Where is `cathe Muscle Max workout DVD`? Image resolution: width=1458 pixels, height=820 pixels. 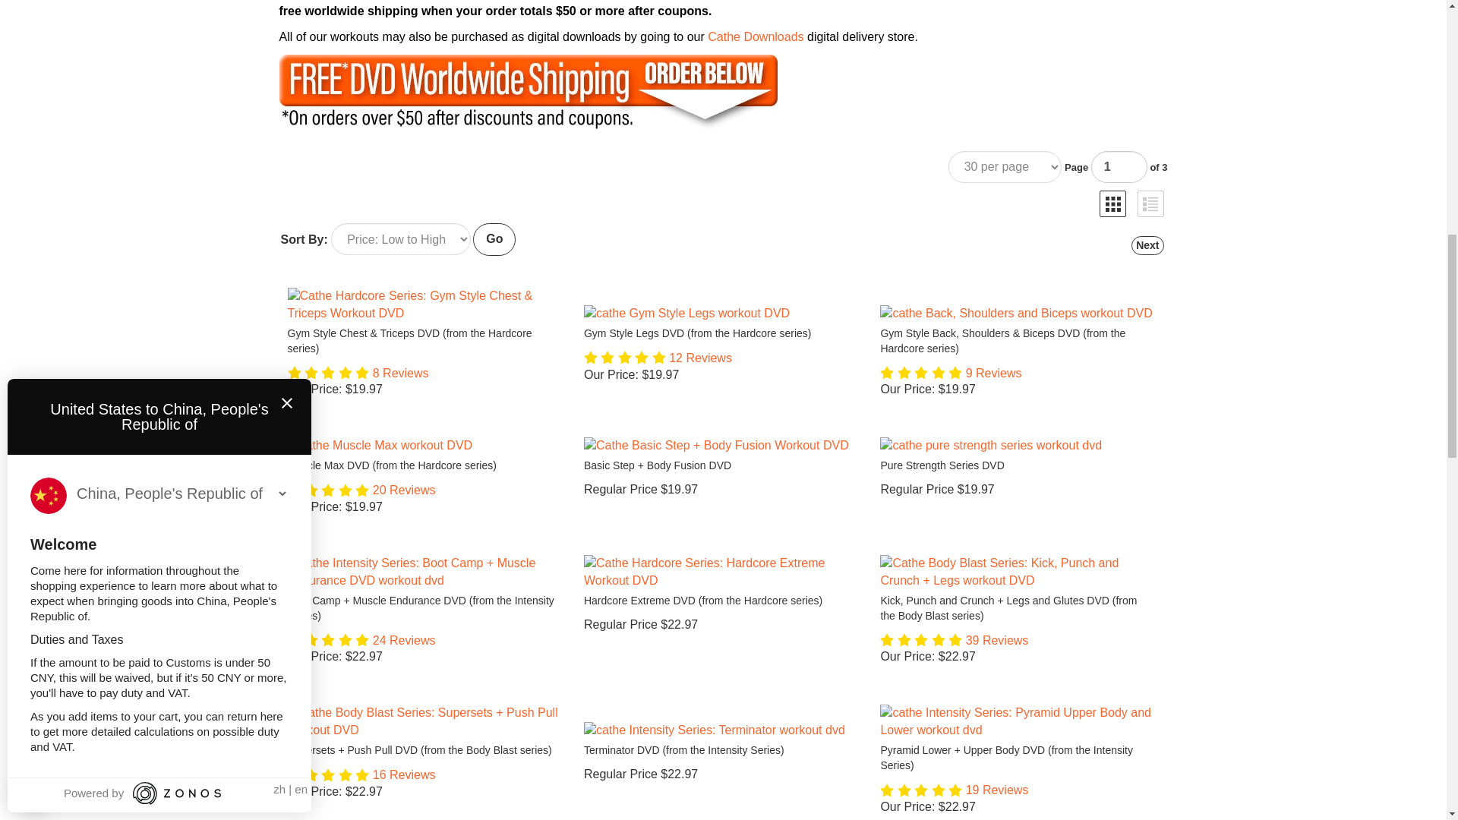 cathe Muscle Max workout DVD is located at coordinates (424, 446).